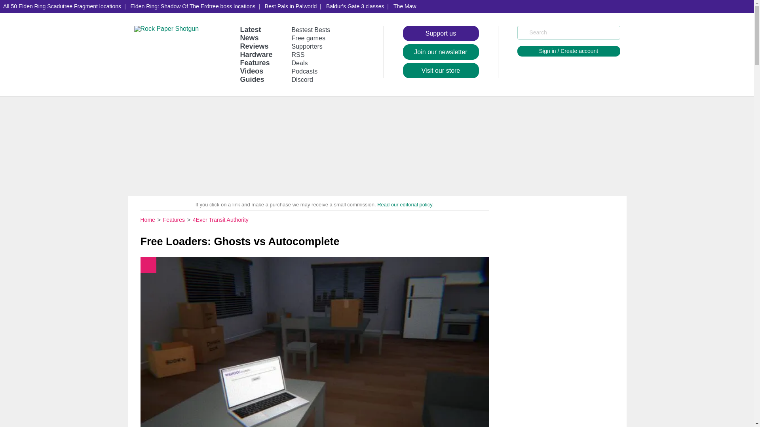 The height and width of the screenshot is (427, 760). I want to click on News, so click(249, 38).